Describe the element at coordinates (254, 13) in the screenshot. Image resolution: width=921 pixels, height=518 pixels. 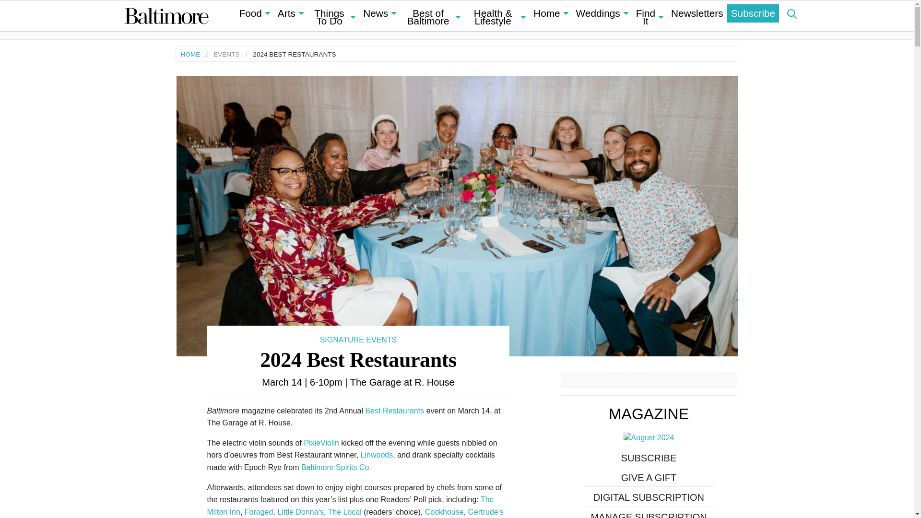
I see `Food` at that location.